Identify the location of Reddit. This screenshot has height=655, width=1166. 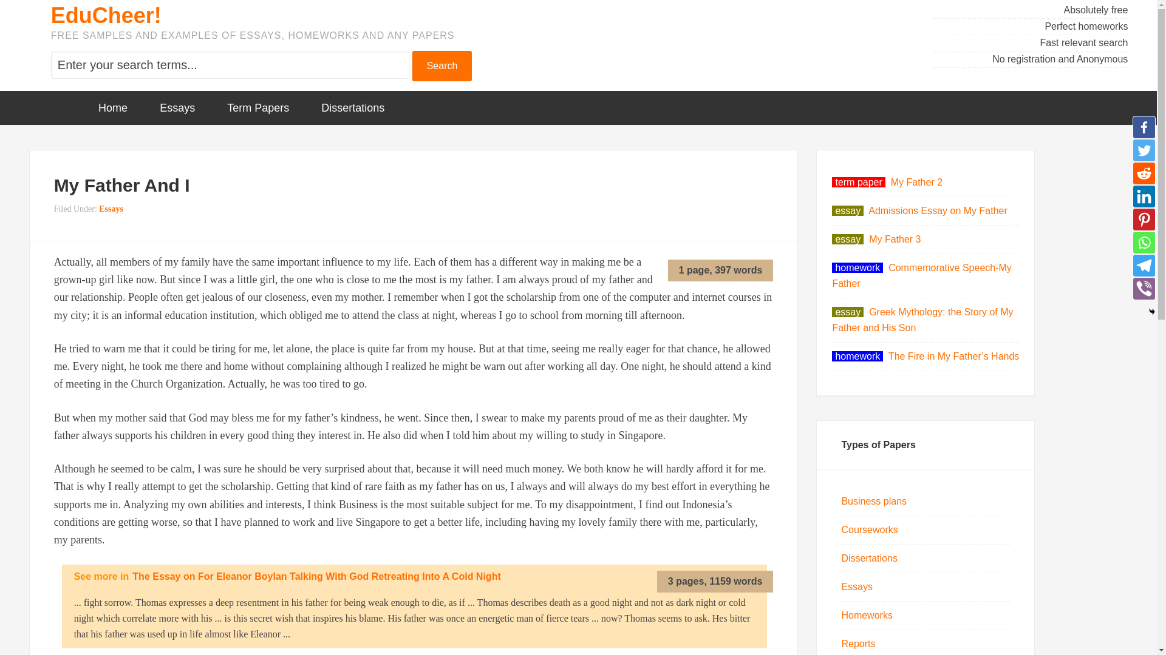
(1144, 173).